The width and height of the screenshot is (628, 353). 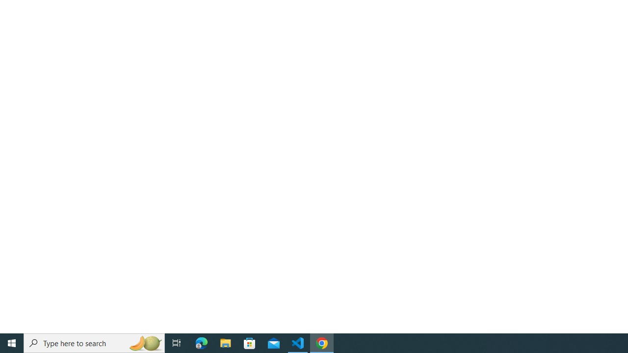 I want to click on Start, so click(x=12, y=343).